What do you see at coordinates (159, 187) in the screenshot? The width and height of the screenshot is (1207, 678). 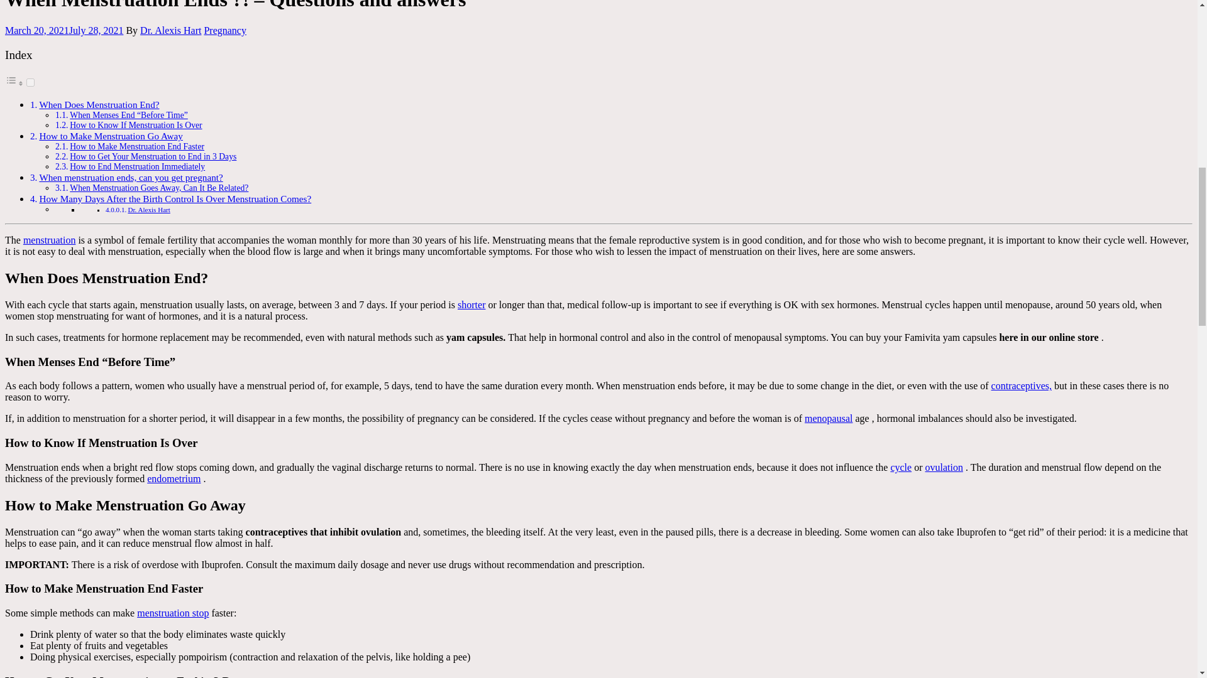 I see `When Menstruation Goes Away, Can It Be Related?` at bounding box center [159, 187].